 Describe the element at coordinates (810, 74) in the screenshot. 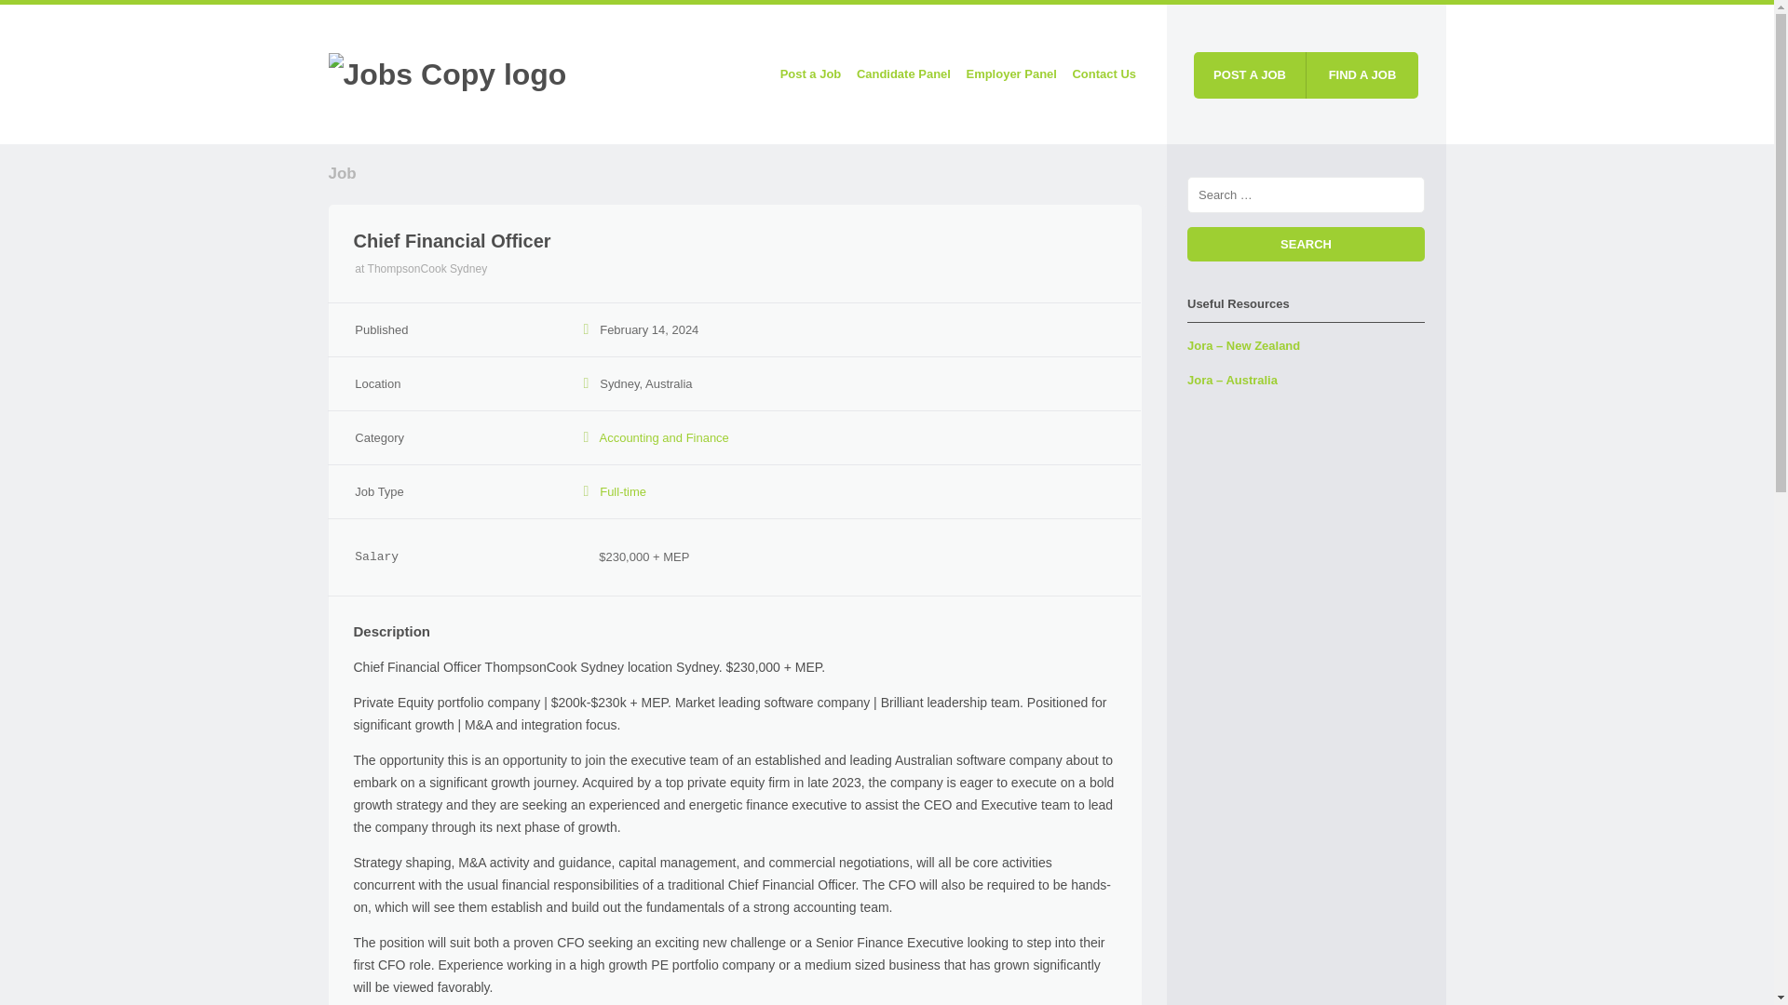

I see `Post a Job` at that location.